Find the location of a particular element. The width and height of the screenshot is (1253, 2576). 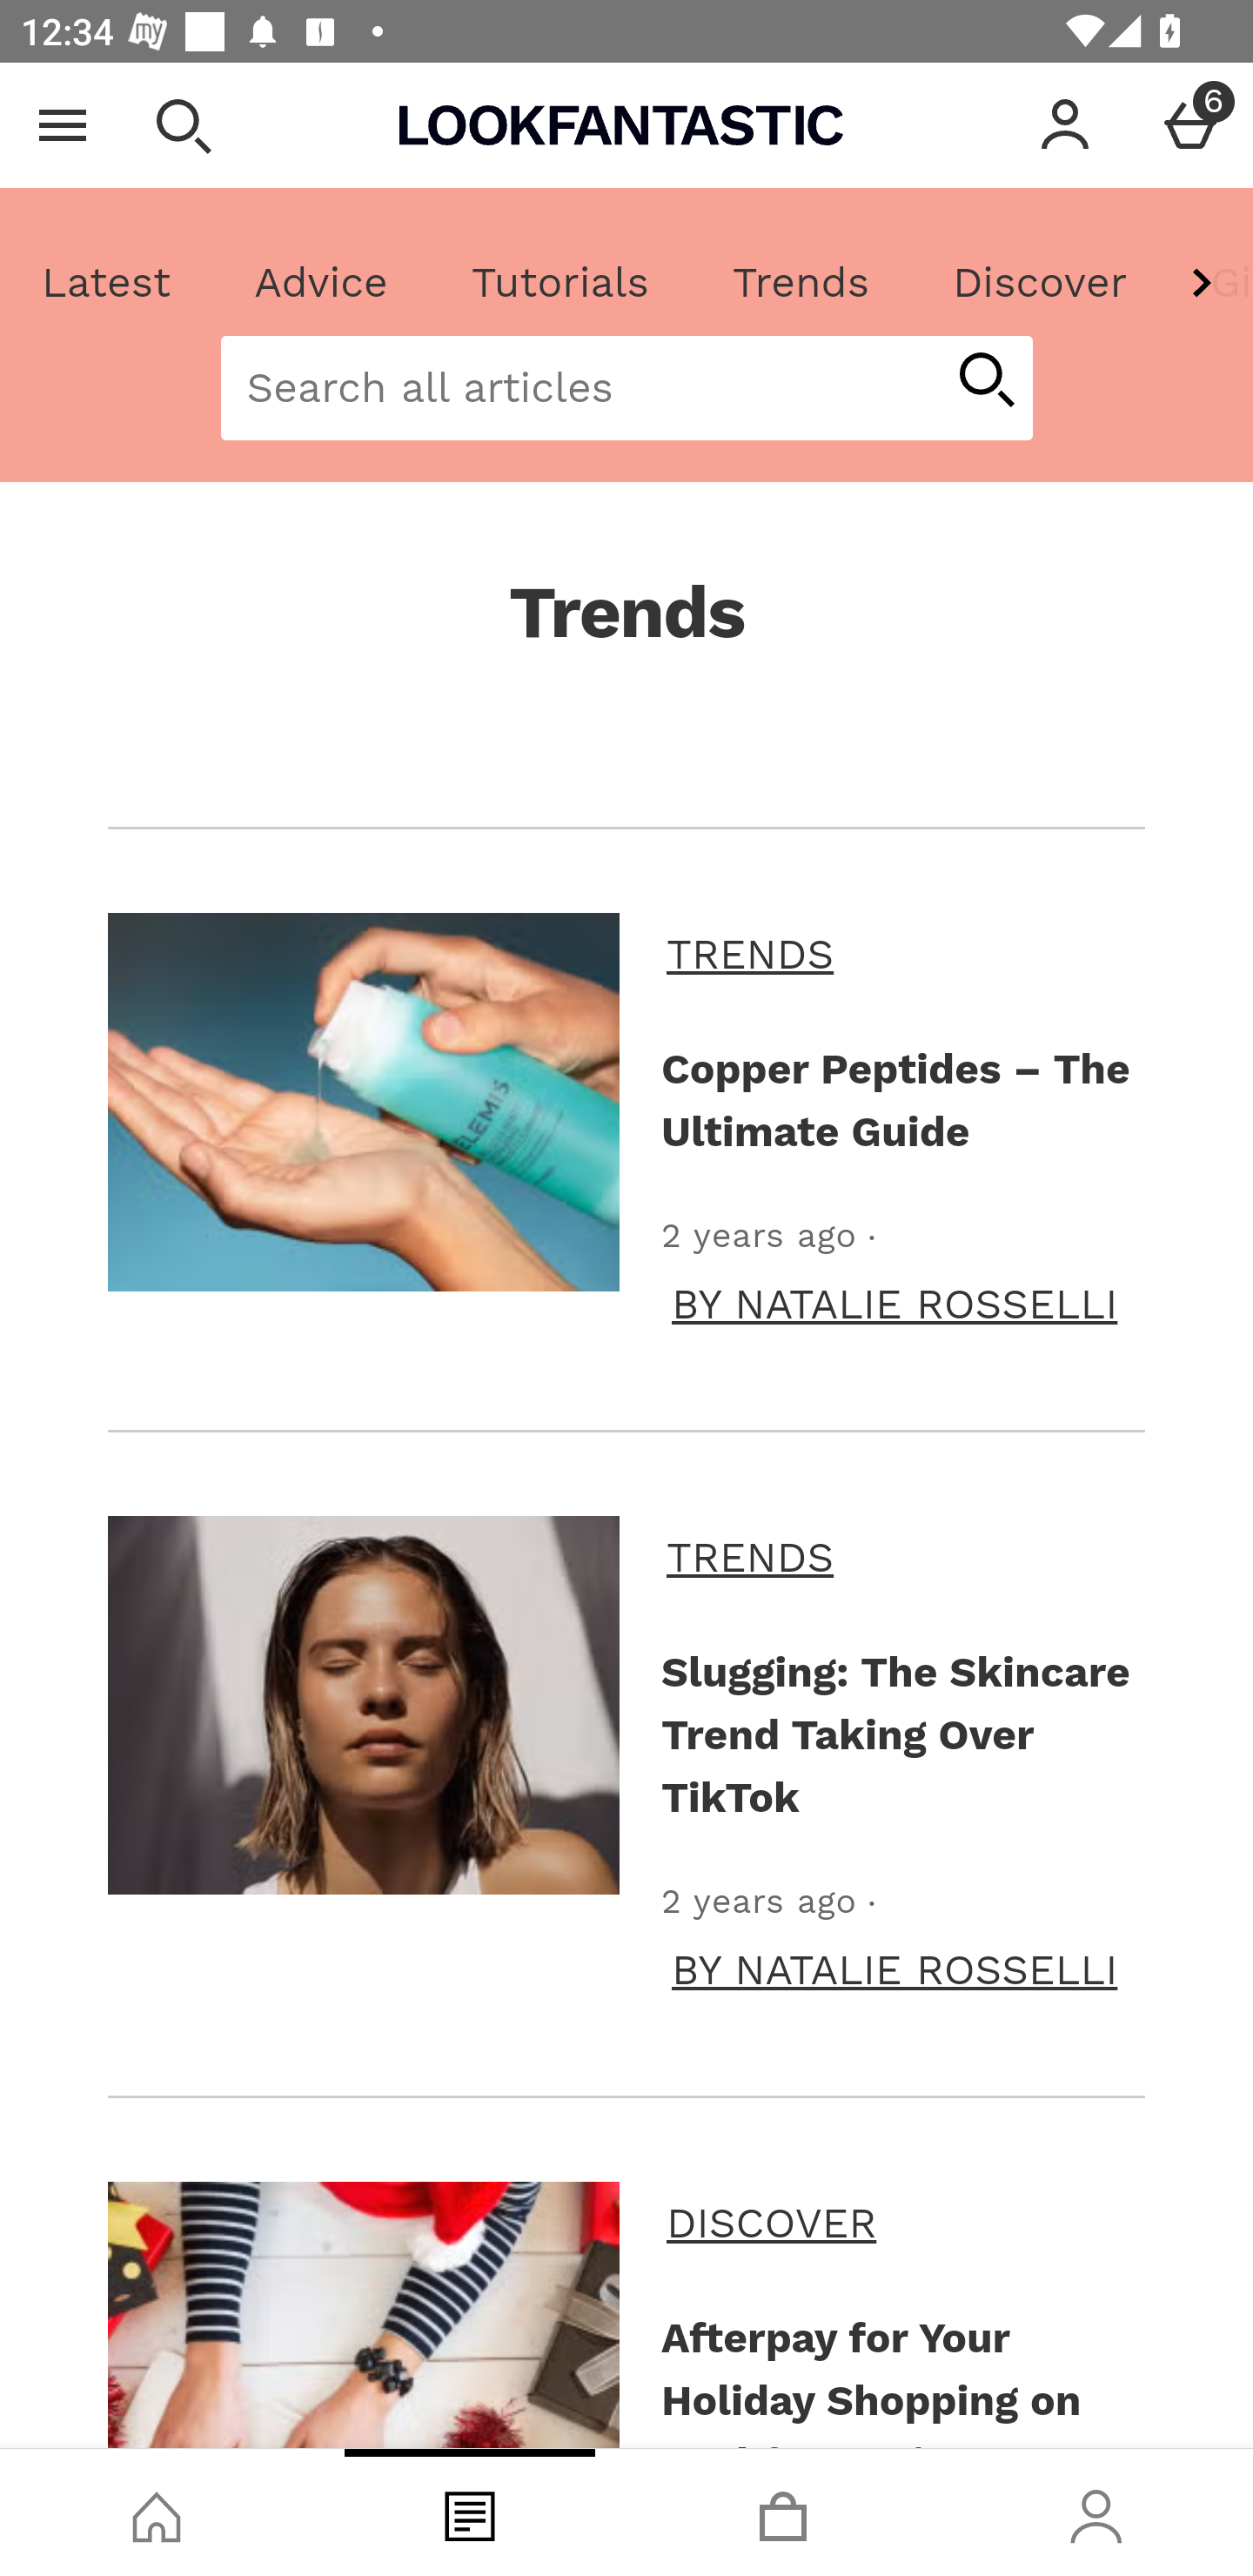

Shop, tab, 1 of 4 is located at coordinates (157, 2512).